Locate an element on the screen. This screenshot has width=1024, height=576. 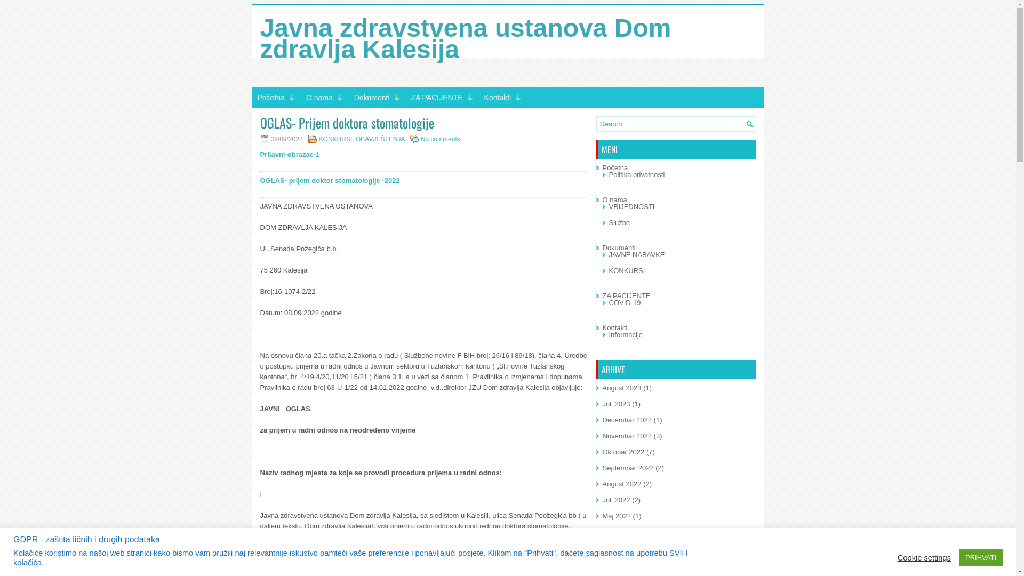
PRIHVATI is located at coordinates (981, 558).